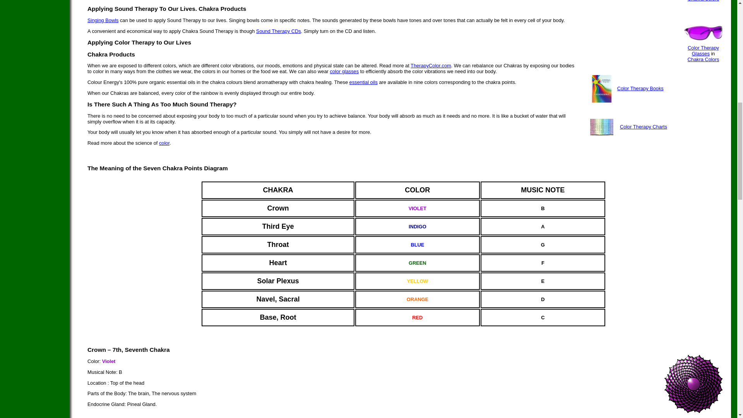 This screenshot has height=418, width=743. Describe the element at coordinates (103, 20) in the screenshot. I see `Singing Bowls` at that location.